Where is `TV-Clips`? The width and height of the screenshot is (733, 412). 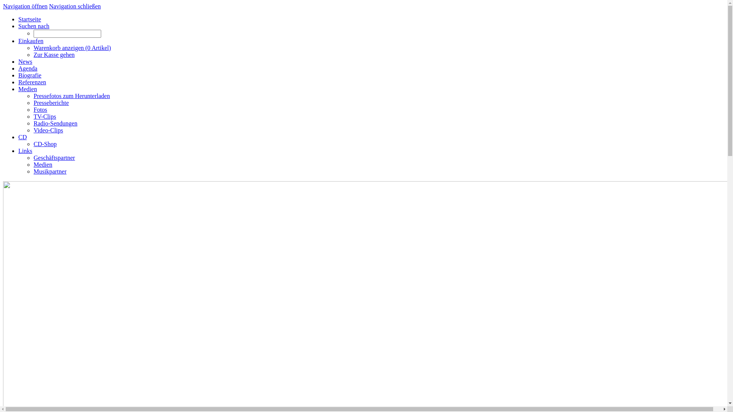
TV-Clips is located at coordinates (45, 117).